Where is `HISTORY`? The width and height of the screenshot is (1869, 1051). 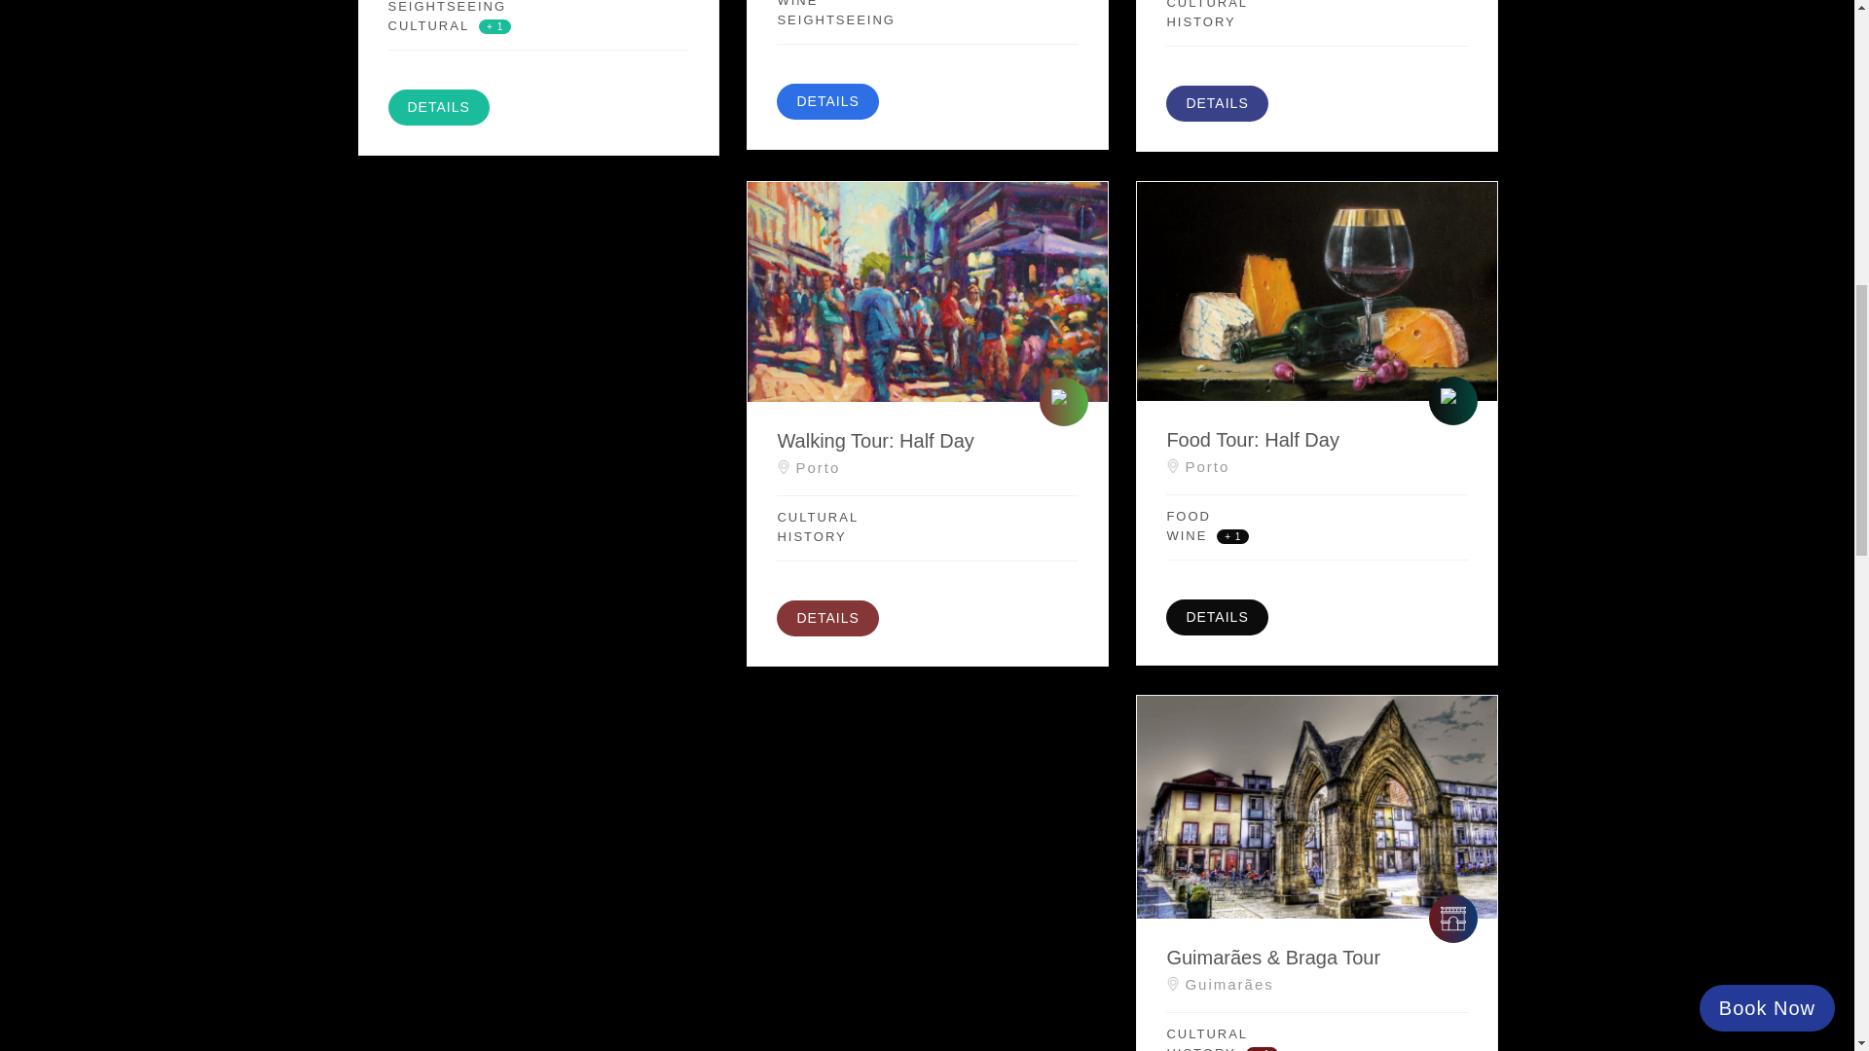
HISTORY is located at coordinates (1201, 21).